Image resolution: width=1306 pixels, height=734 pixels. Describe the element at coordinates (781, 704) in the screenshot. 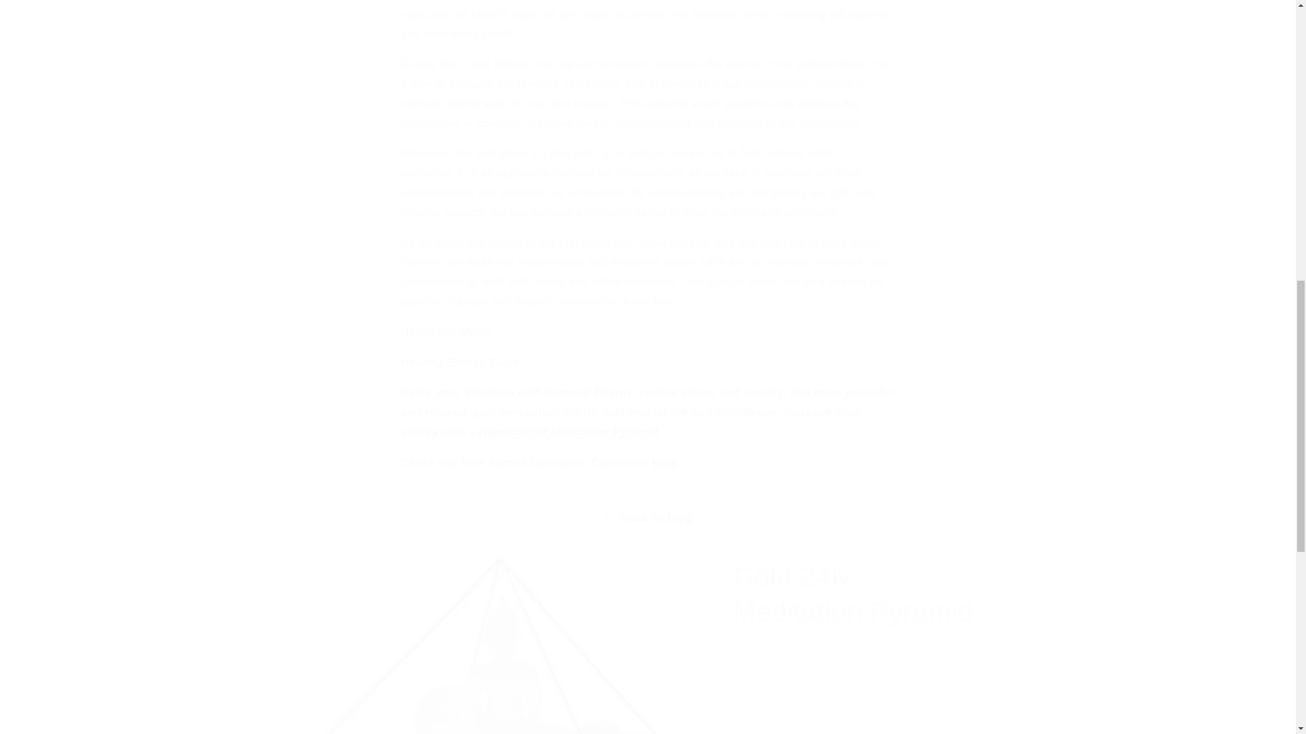

I see `1` at that location.